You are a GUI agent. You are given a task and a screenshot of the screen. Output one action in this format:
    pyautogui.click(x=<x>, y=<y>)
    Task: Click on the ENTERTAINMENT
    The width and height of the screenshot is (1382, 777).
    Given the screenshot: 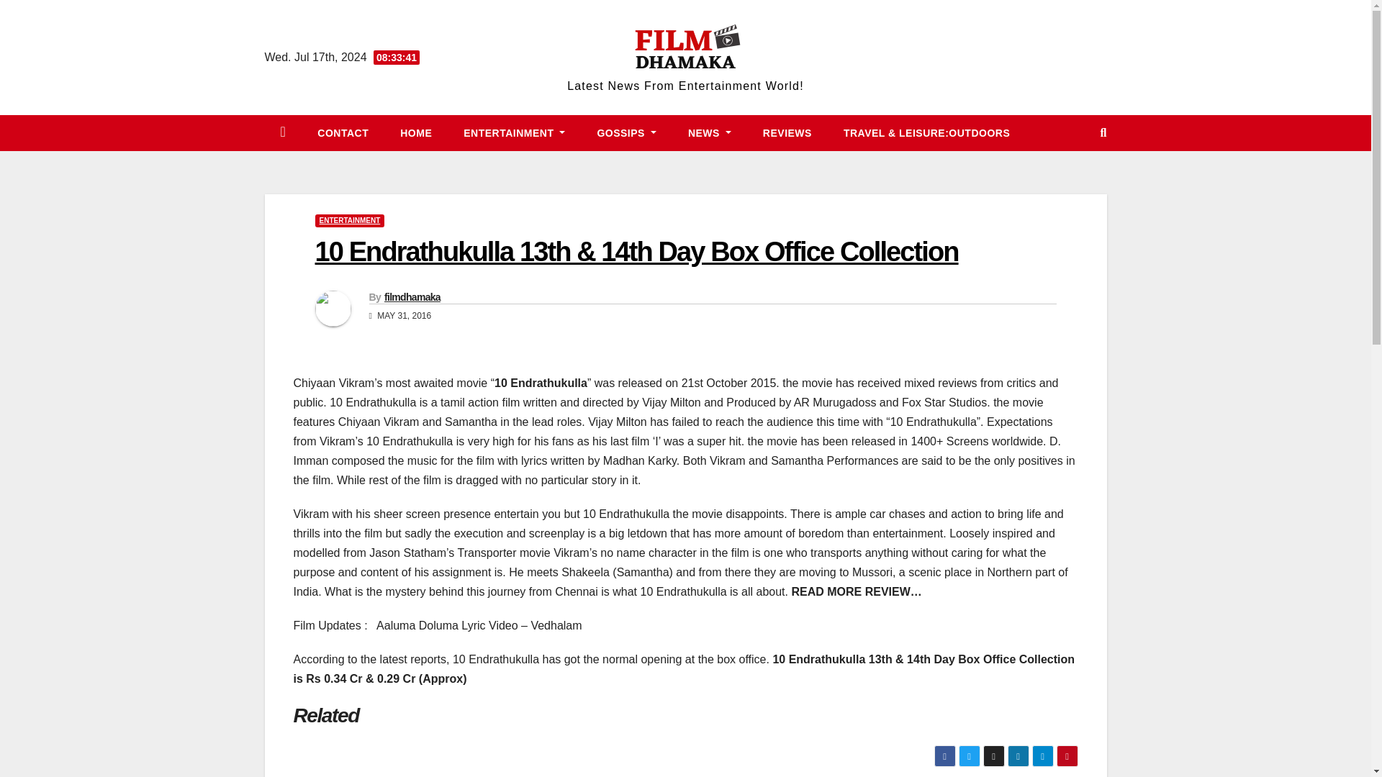 What is the action you would take?
    pyautogui.click(x=350, y=221)
    